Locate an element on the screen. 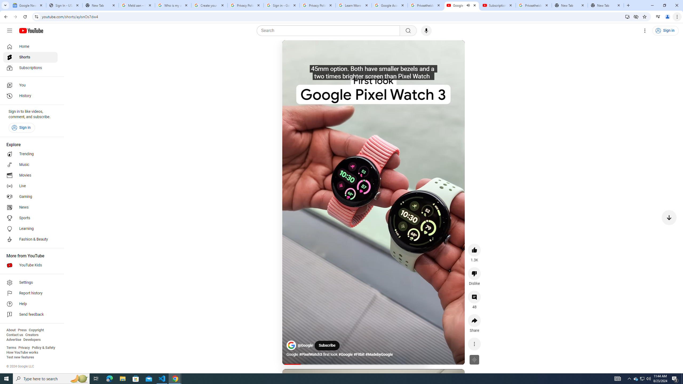 This screenshot has height=384, width=683. Shorts is located at coordinates (30, 57).